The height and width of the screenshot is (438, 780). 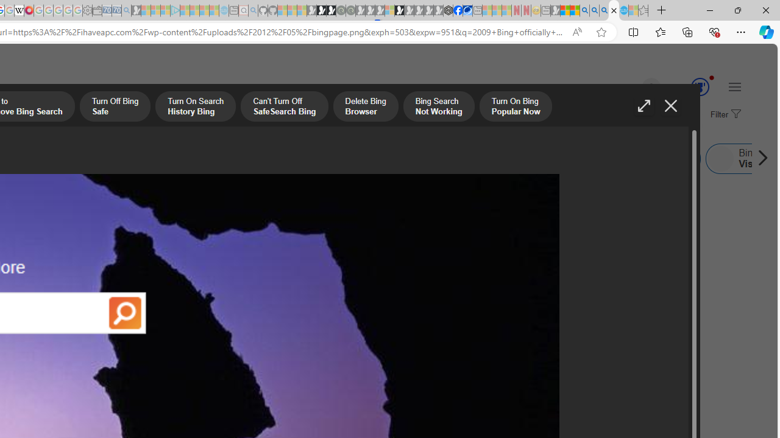 I want to click on Class: item col, so click(x=652, y=158).